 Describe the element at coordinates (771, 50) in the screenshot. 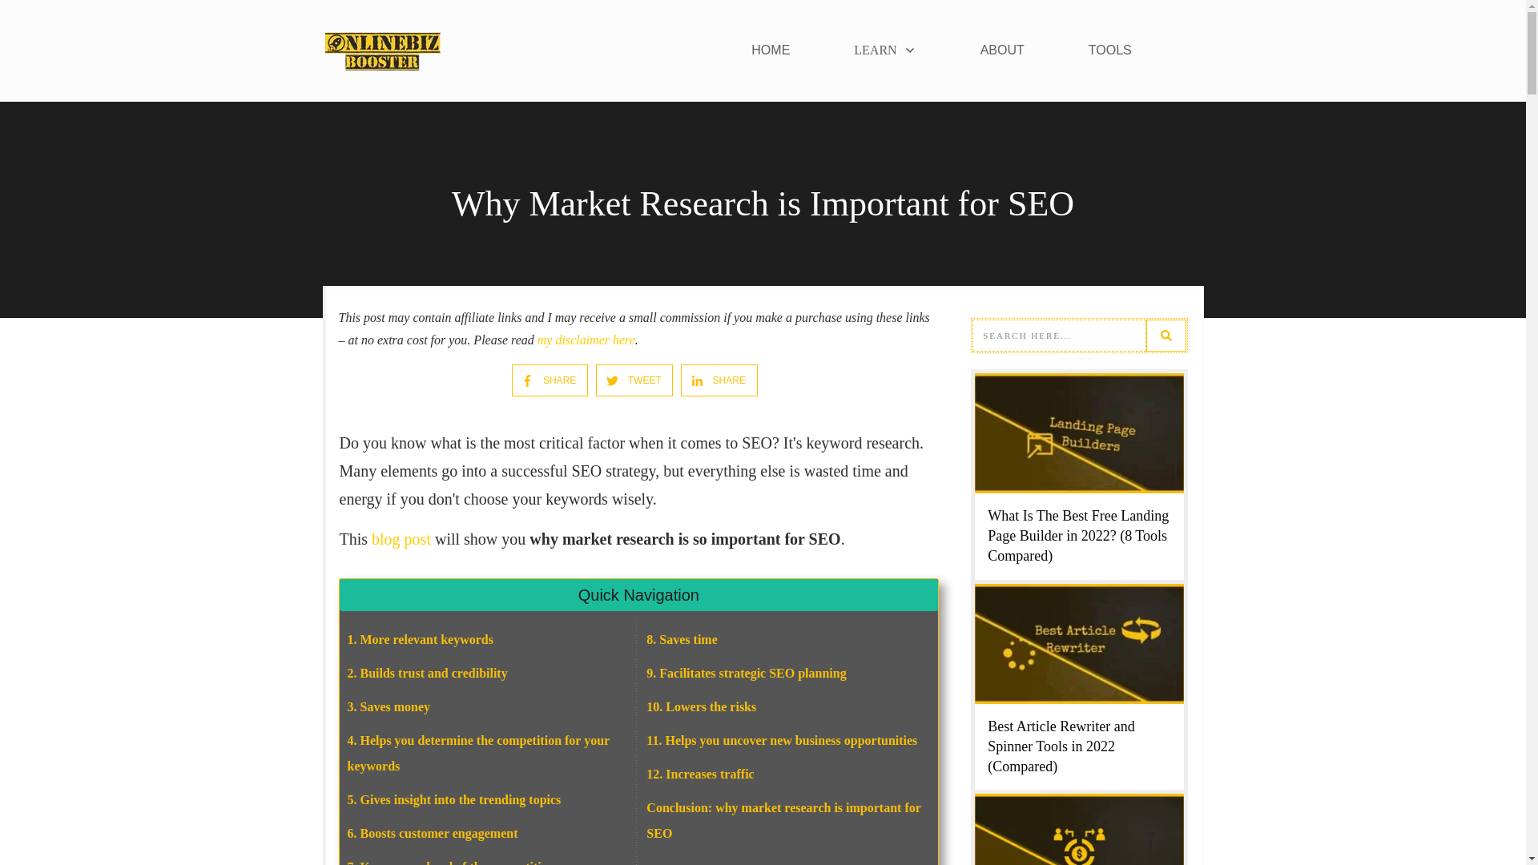

I see `HOME` at that location.